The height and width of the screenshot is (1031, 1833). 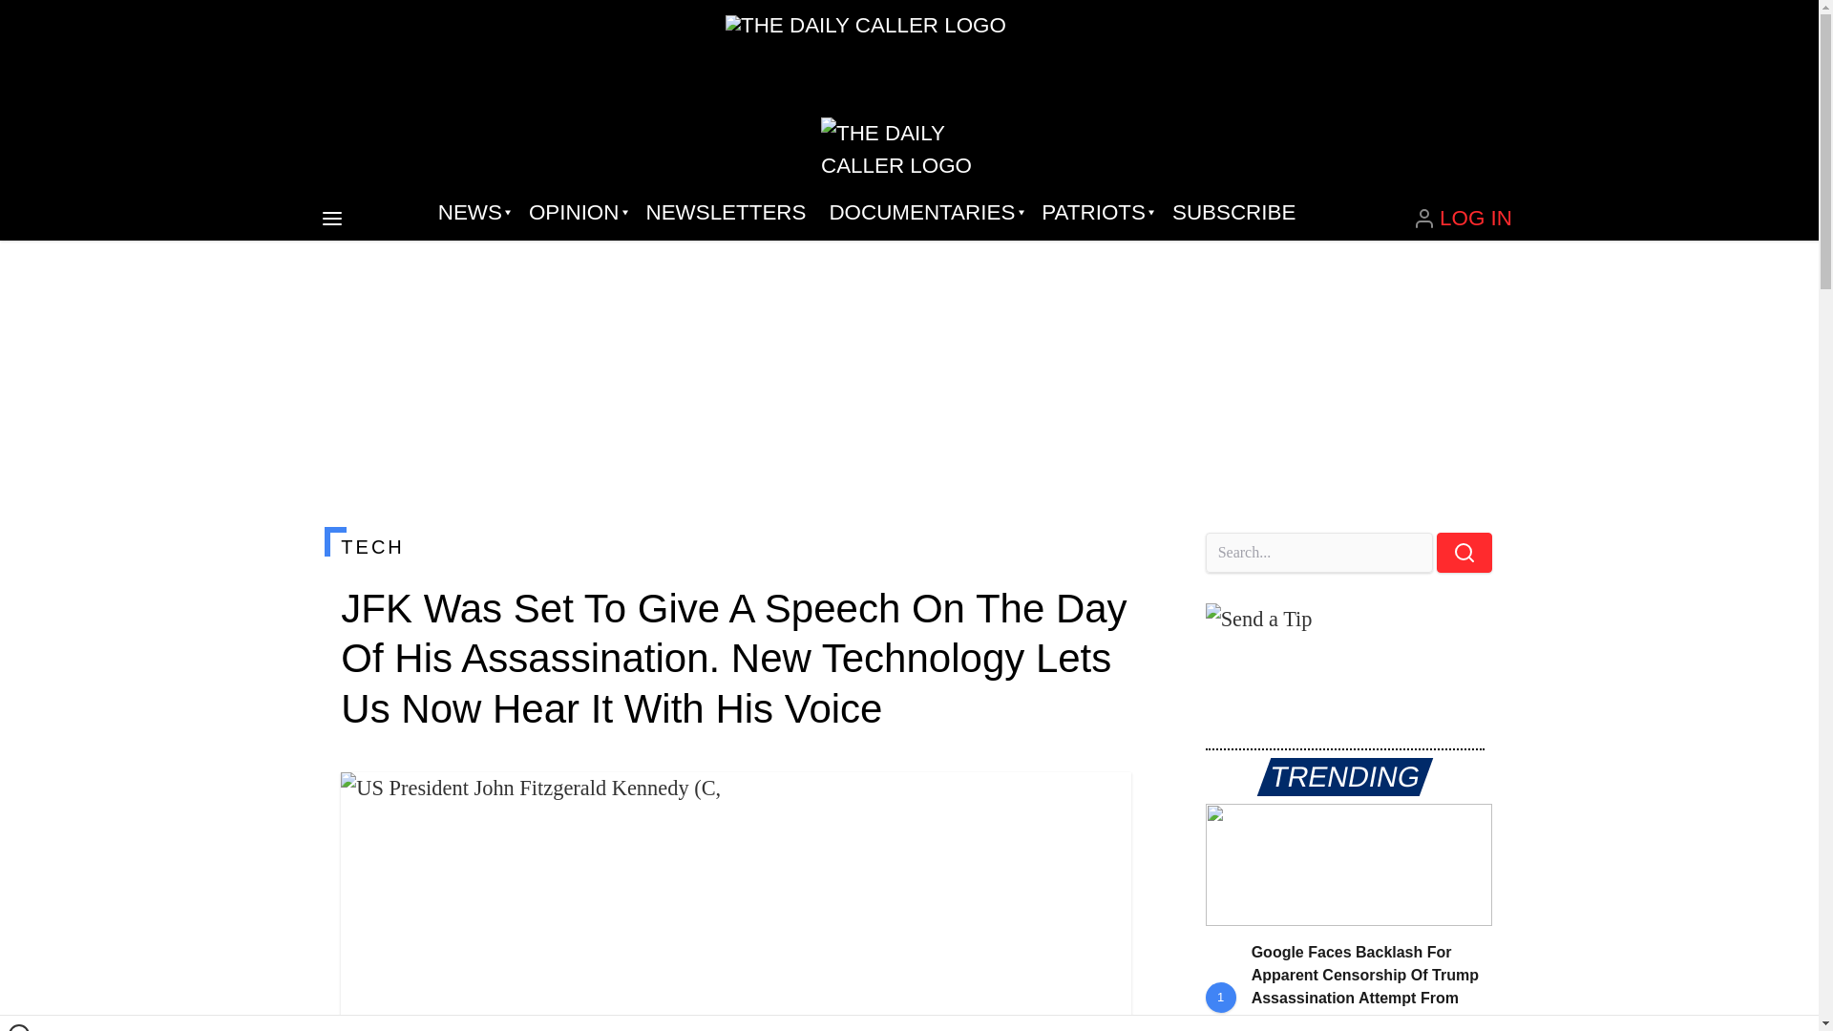 What do you see at coordinates (924, 212) in the screenshot?
I see `DOCUMENTARIES` at bounding box center [924, 212].